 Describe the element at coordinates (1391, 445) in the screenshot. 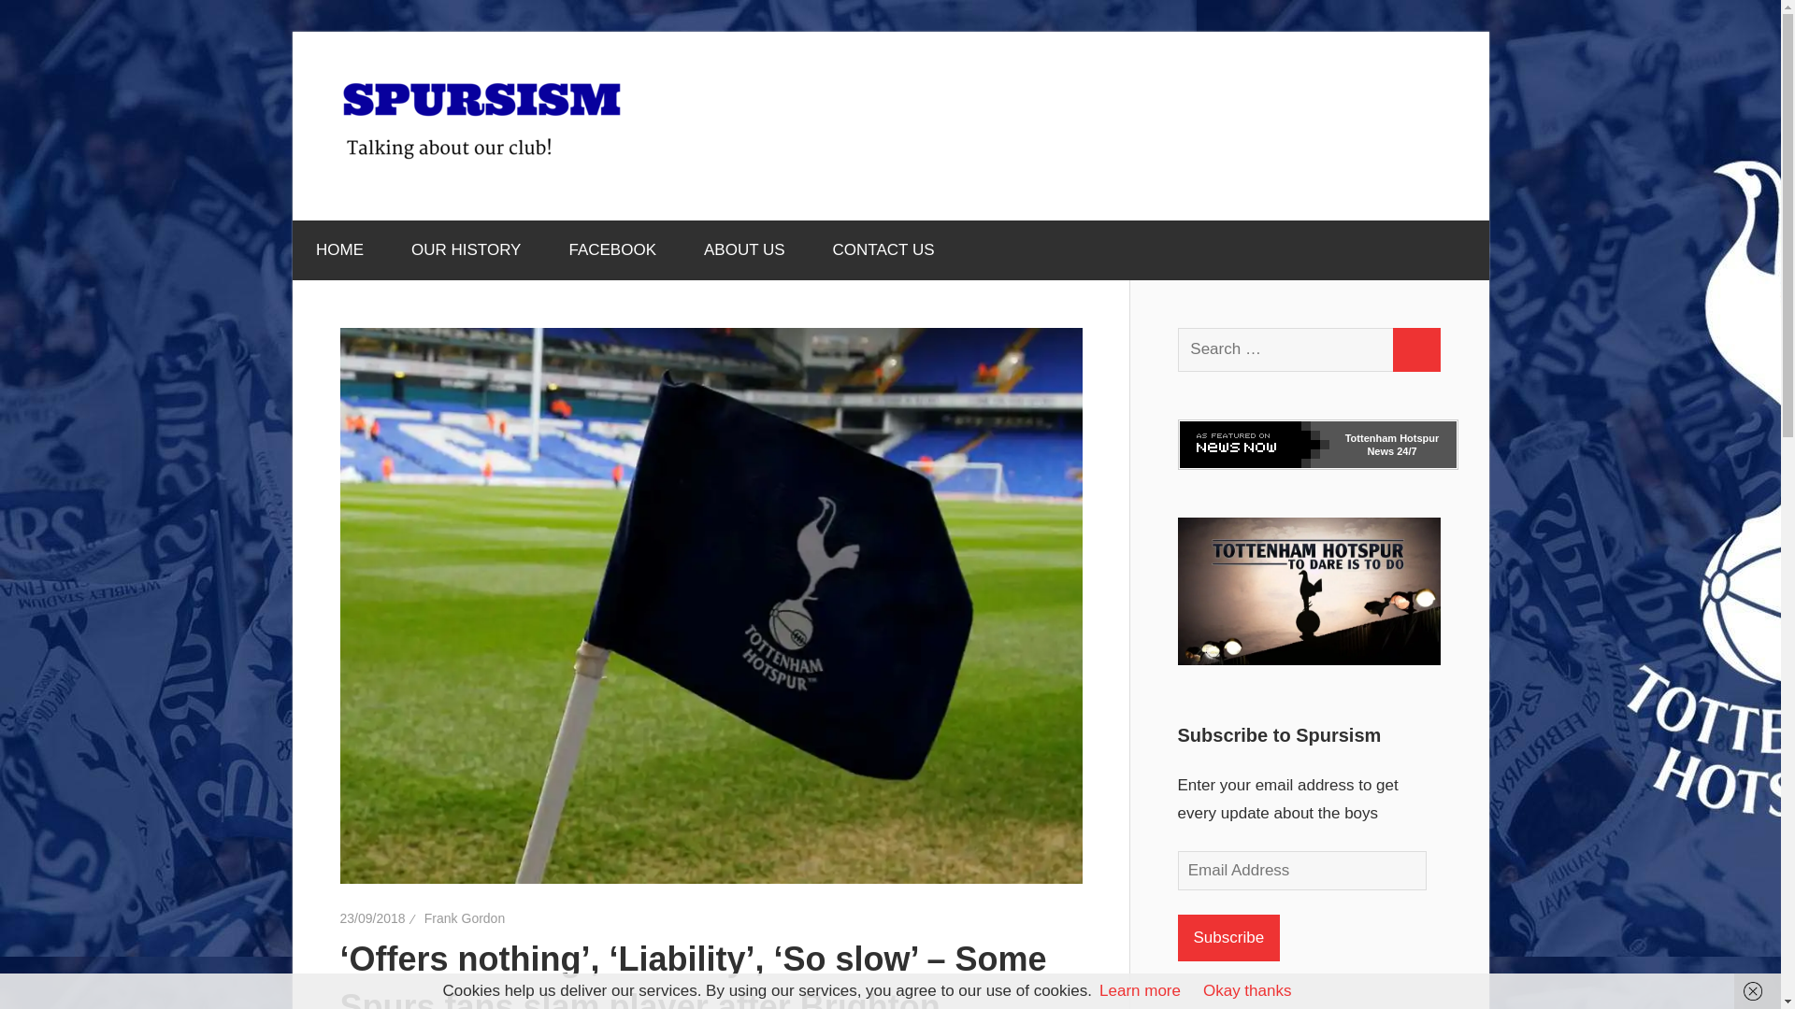

I see `Tottenham Hotspur News` at that location.